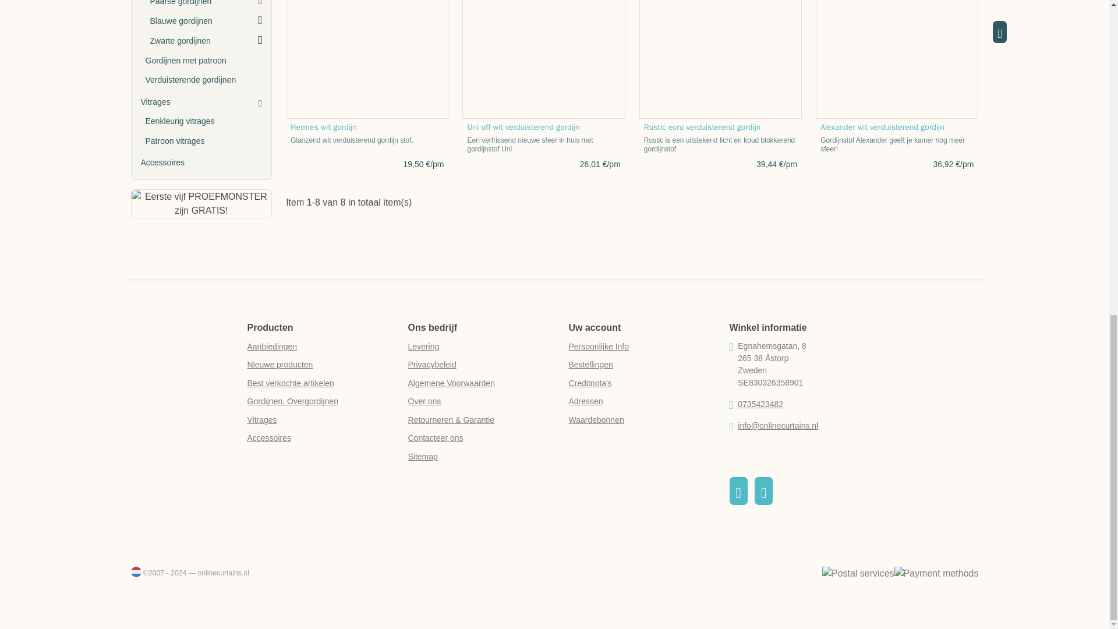 This screenshot has width=1118, height=629. Describe the element at coordinates (424, 401) in the screenshot. I see `Meer over ons weten` at that location.